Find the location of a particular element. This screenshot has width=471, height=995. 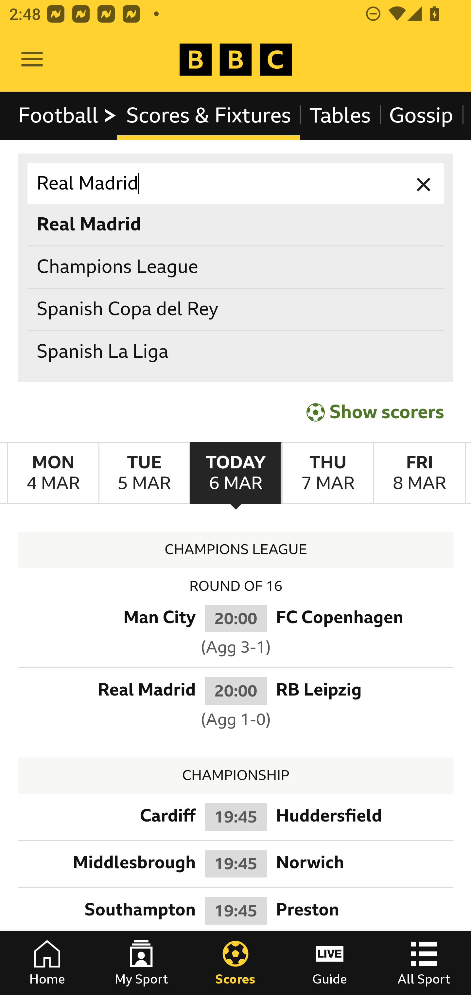

My Sport is located at coordinates (141, 963).